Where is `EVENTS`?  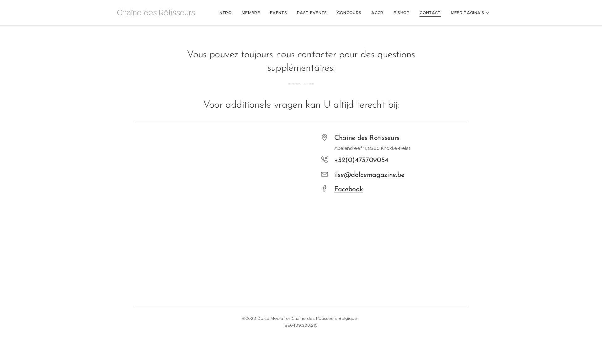
EVENTS is located at coordinates (278, 13).